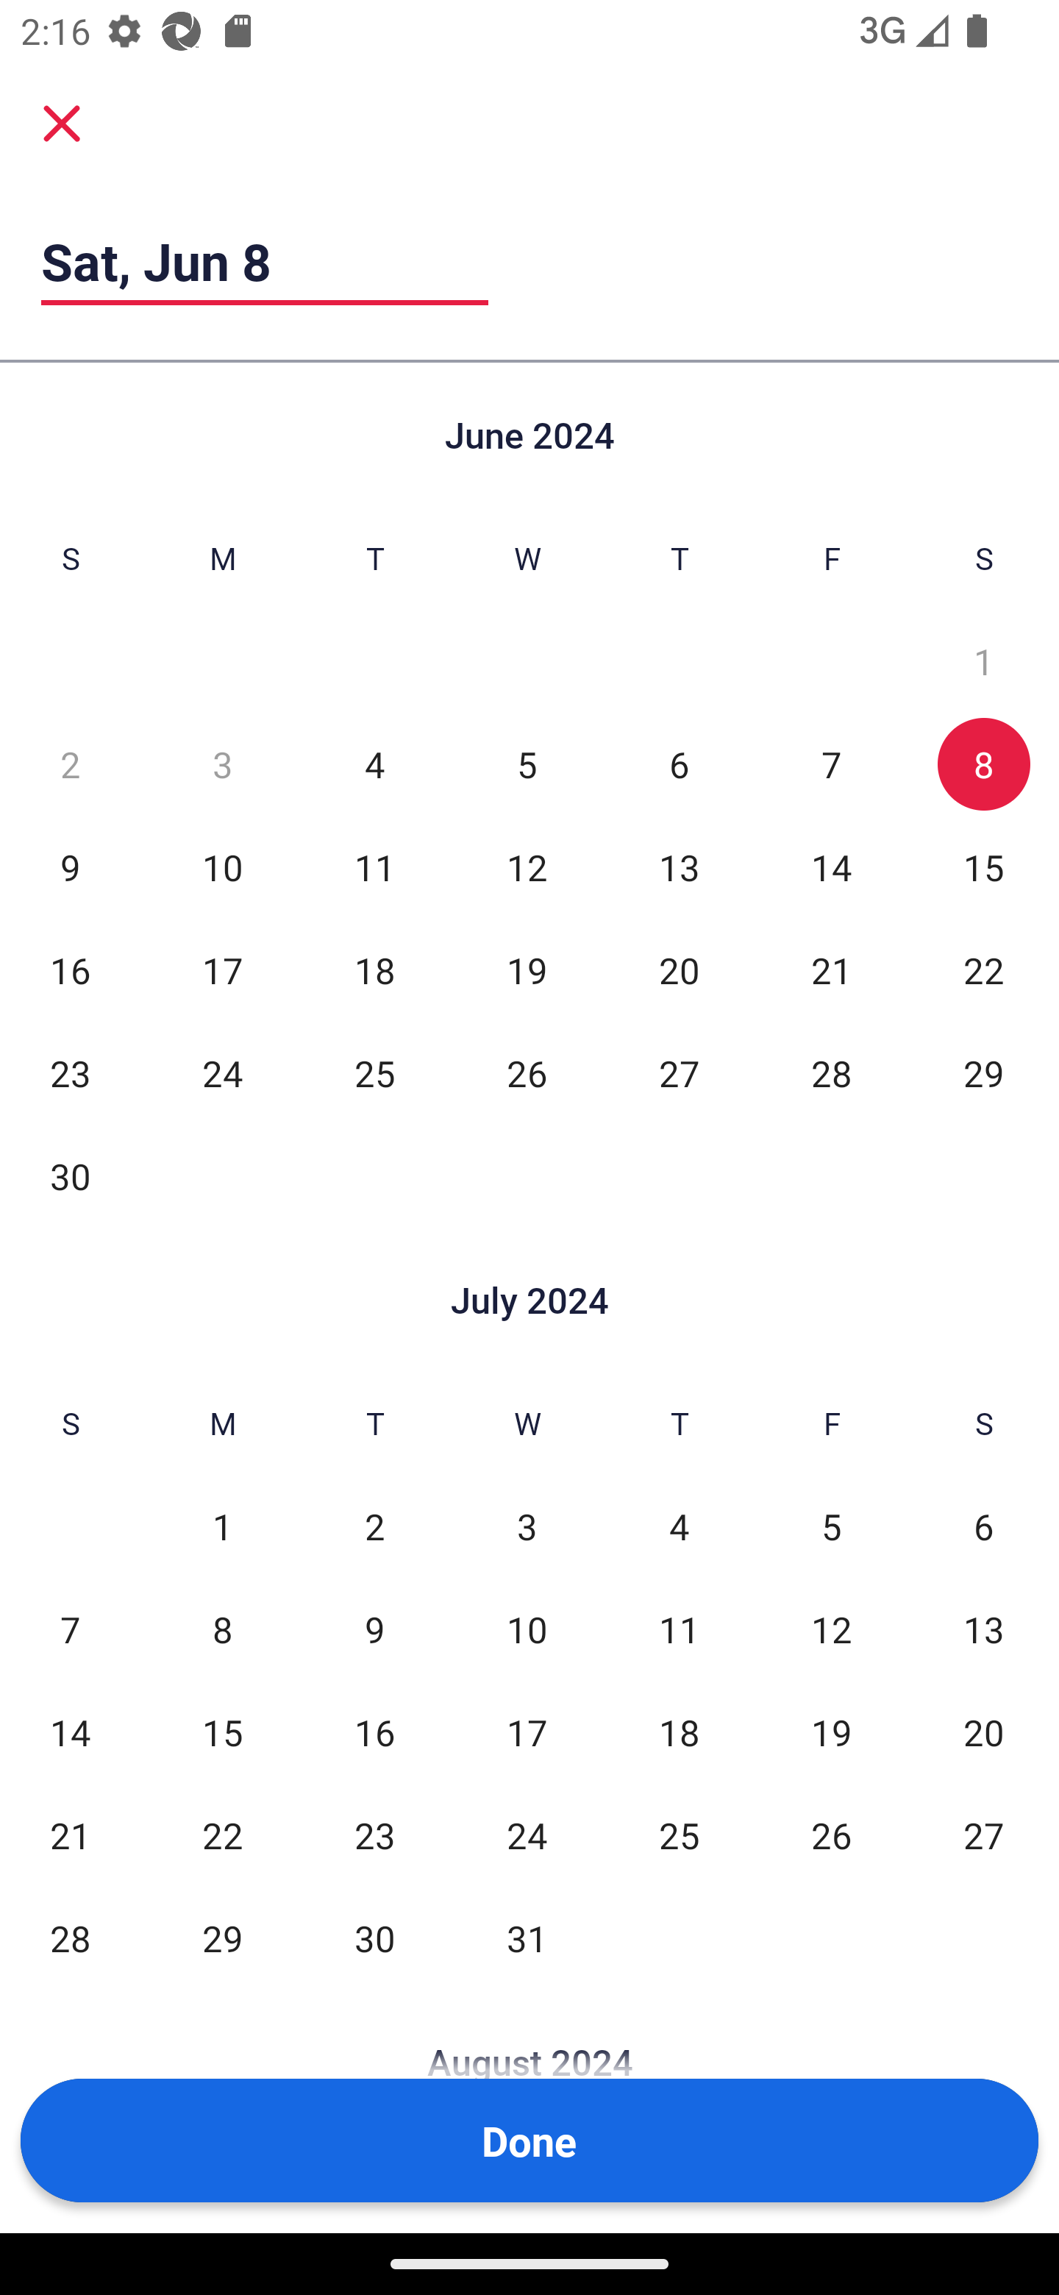  I want to click on 3 Wed, Jul 3, Not Selected, so click(527, 1527).